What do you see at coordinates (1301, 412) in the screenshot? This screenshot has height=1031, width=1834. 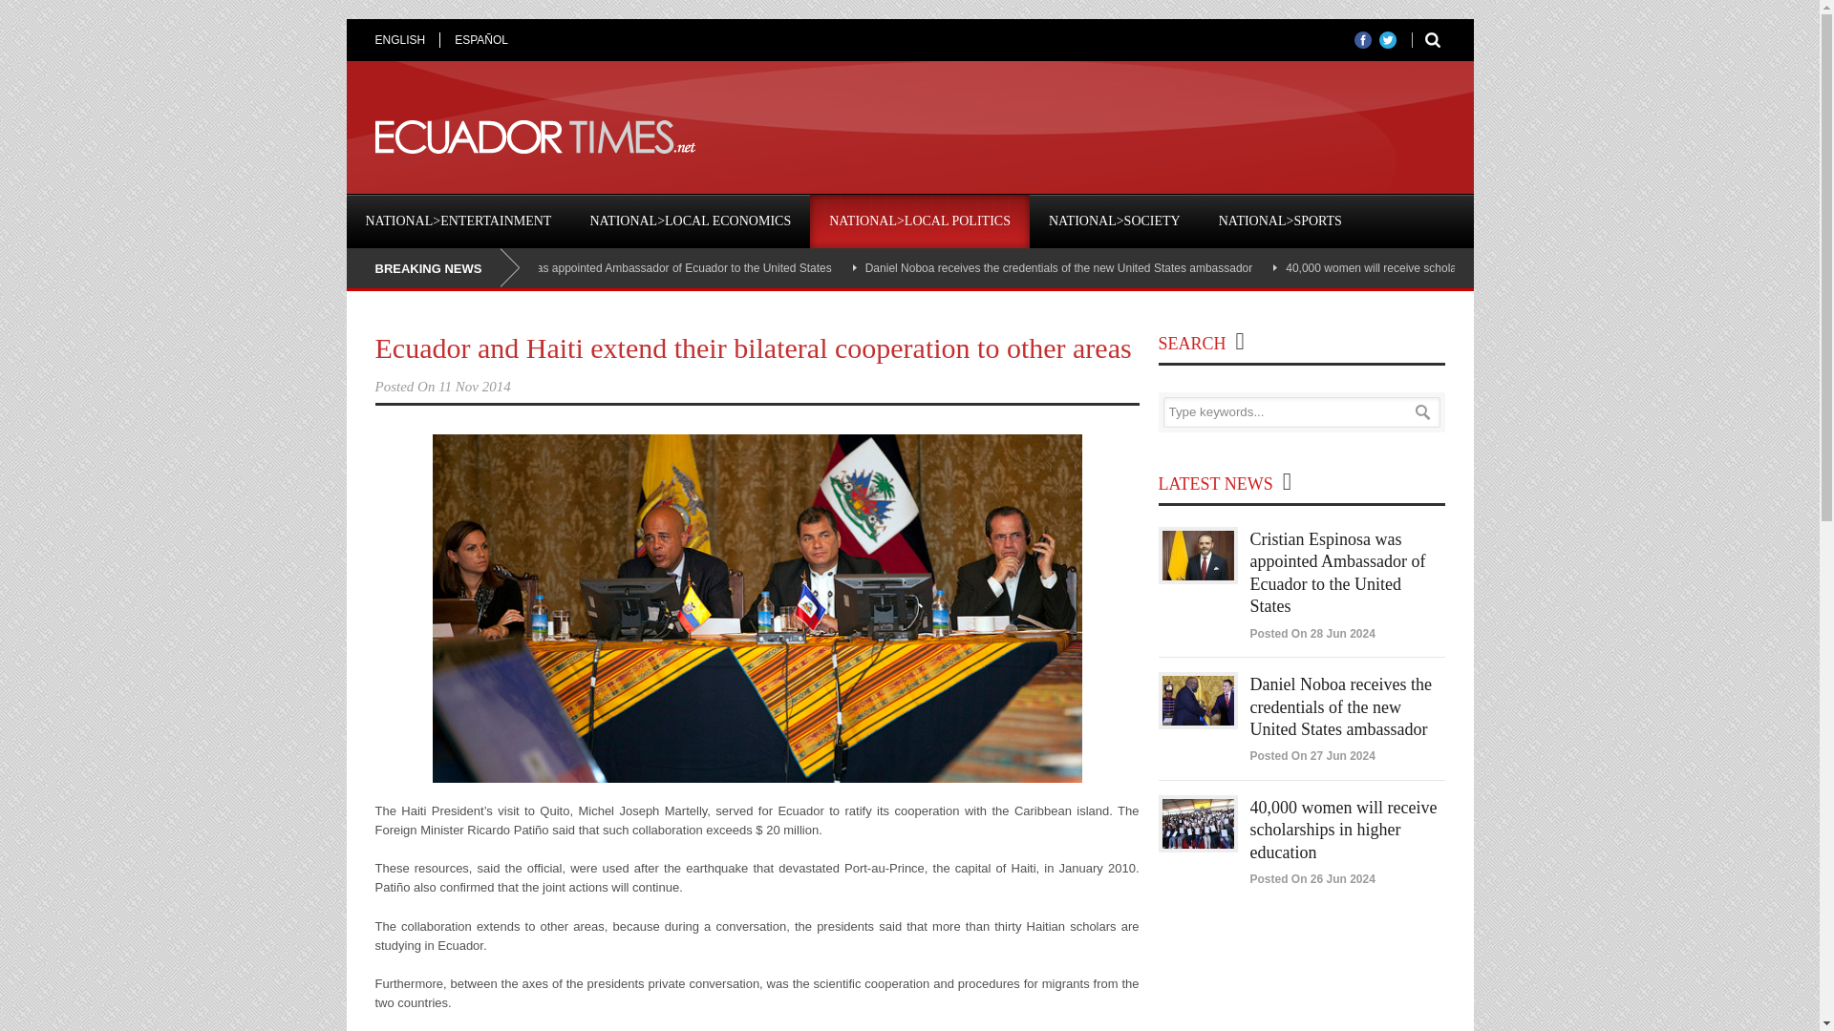 I see `Type keywords...` at bounding box center [1301, 412].